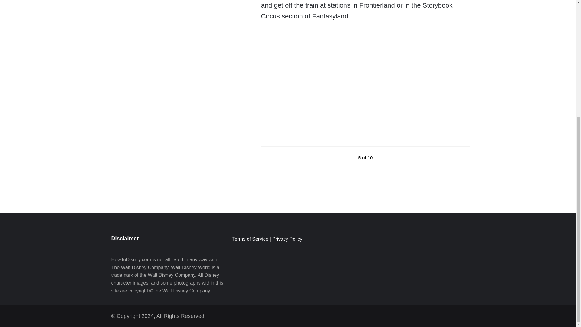 The height and width of the screenshot is (327, 581). Describe the element at coordinates (287, 239) in the screenshot. I see `Privacy Policy` at that location.